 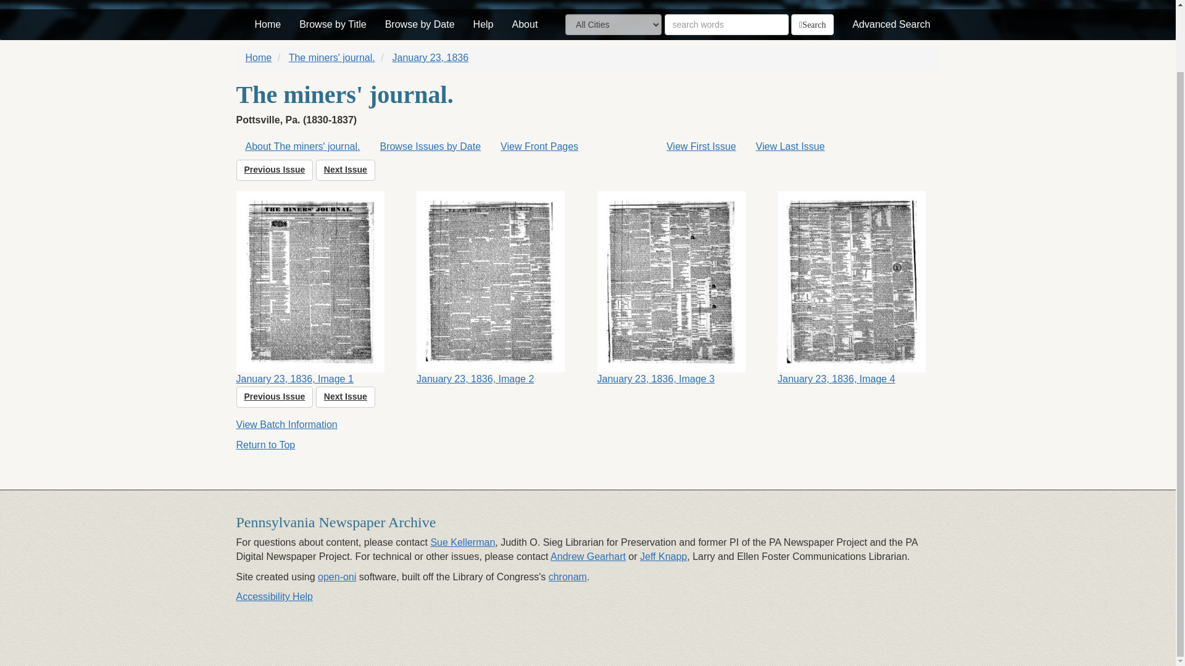 I want to click on January 23, 1836, so click(x=430, y=57).